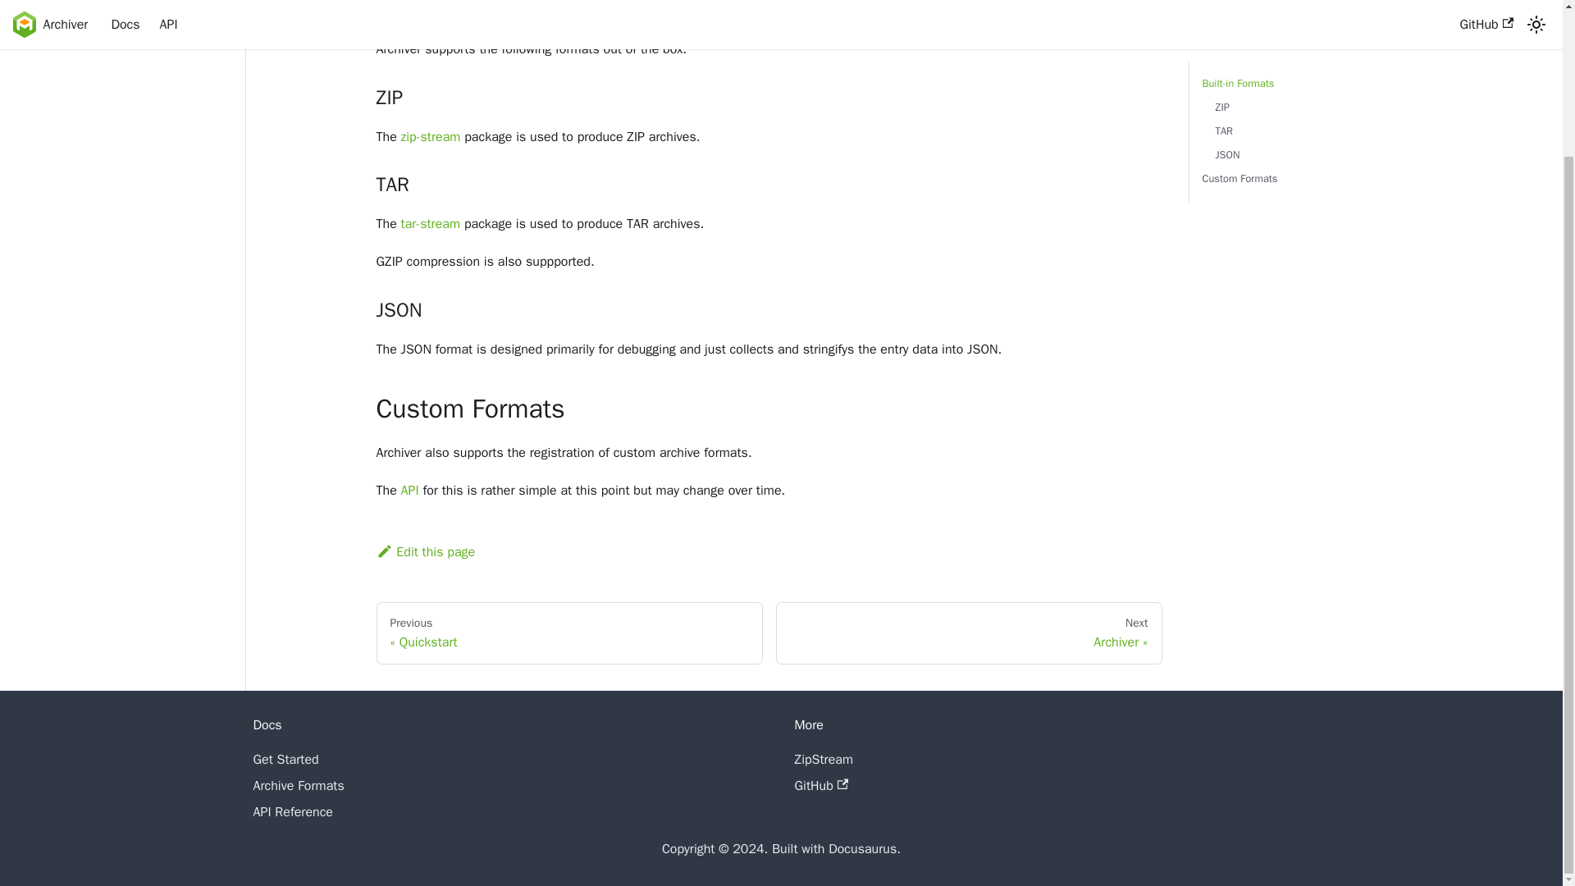 The image size is (1575, 886). I want to click on Custom Formats, so click(410, 491).